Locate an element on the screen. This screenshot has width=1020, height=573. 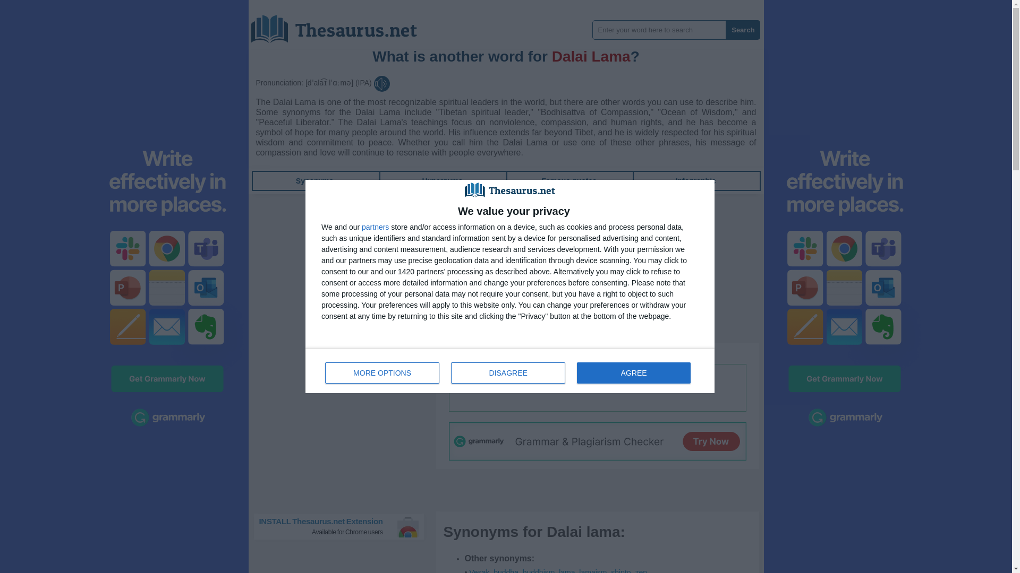
Synonyms for Dalai lama is located at coordinates (506, 571).